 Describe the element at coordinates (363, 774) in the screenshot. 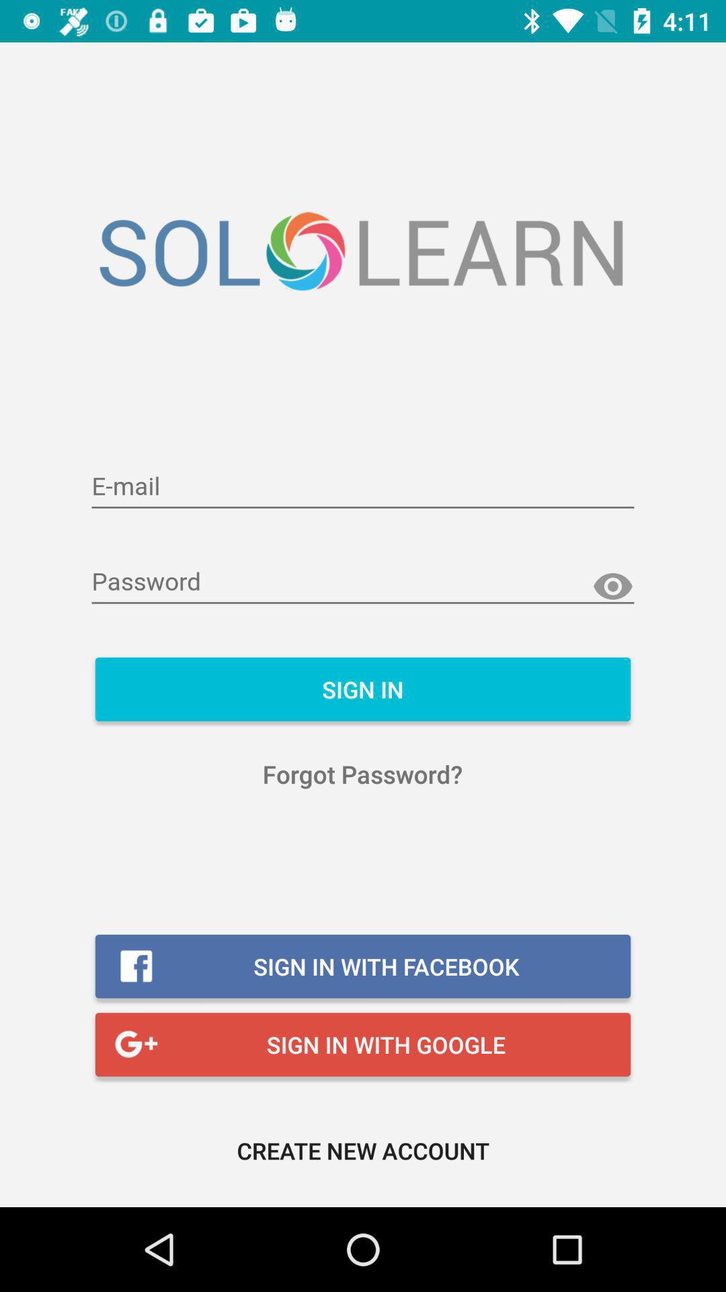

I see `click item below sign in icon` at that location.